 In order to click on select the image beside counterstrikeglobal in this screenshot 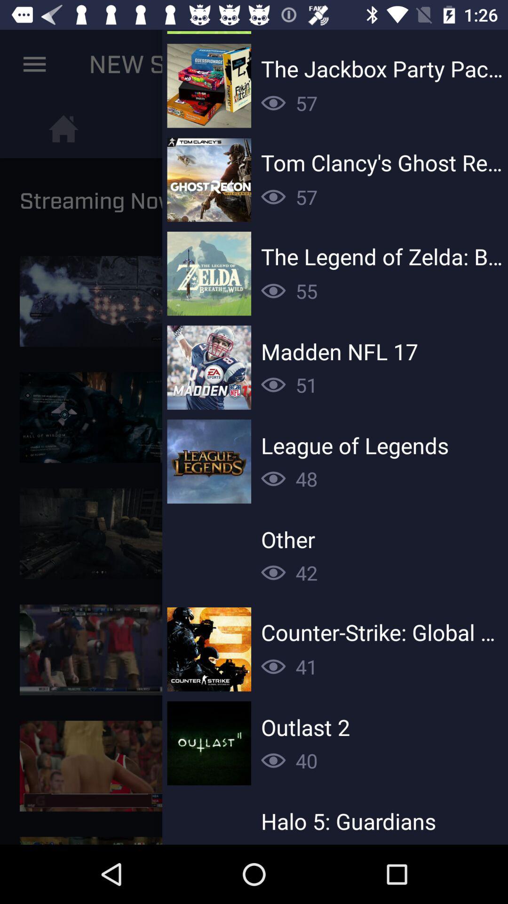, I will do `click(209, 649)`.